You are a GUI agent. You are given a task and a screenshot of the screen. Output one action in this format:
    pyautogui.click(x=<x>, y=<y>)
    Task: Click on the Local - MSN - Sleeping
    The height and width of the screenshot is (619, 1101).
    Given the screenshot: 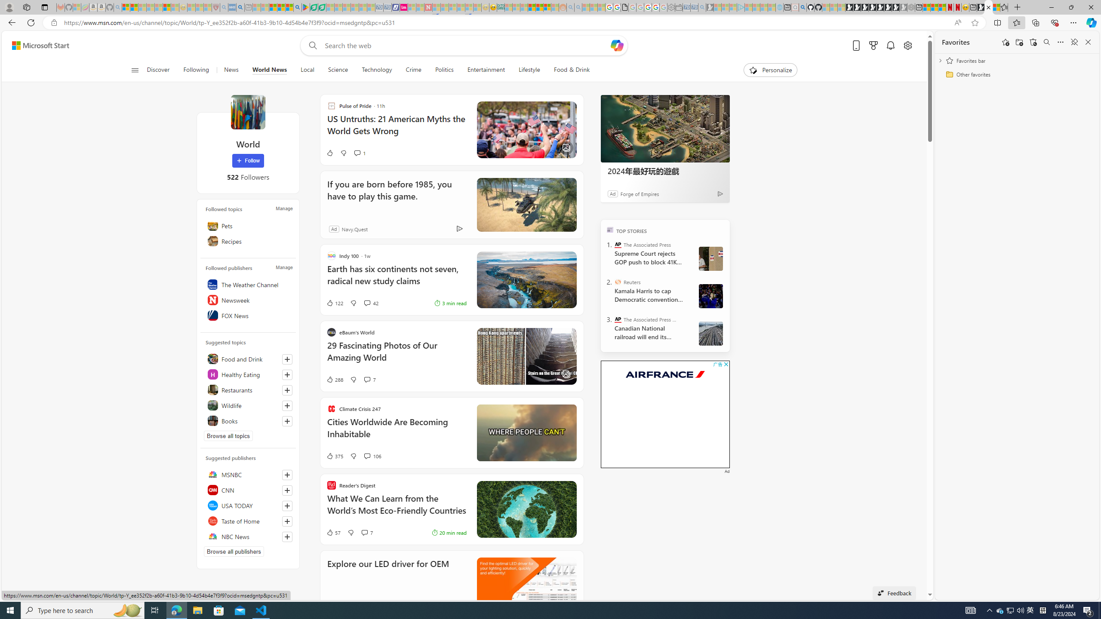 What is the action you would take?
    pyautogui.click(x=208, y=7)
    